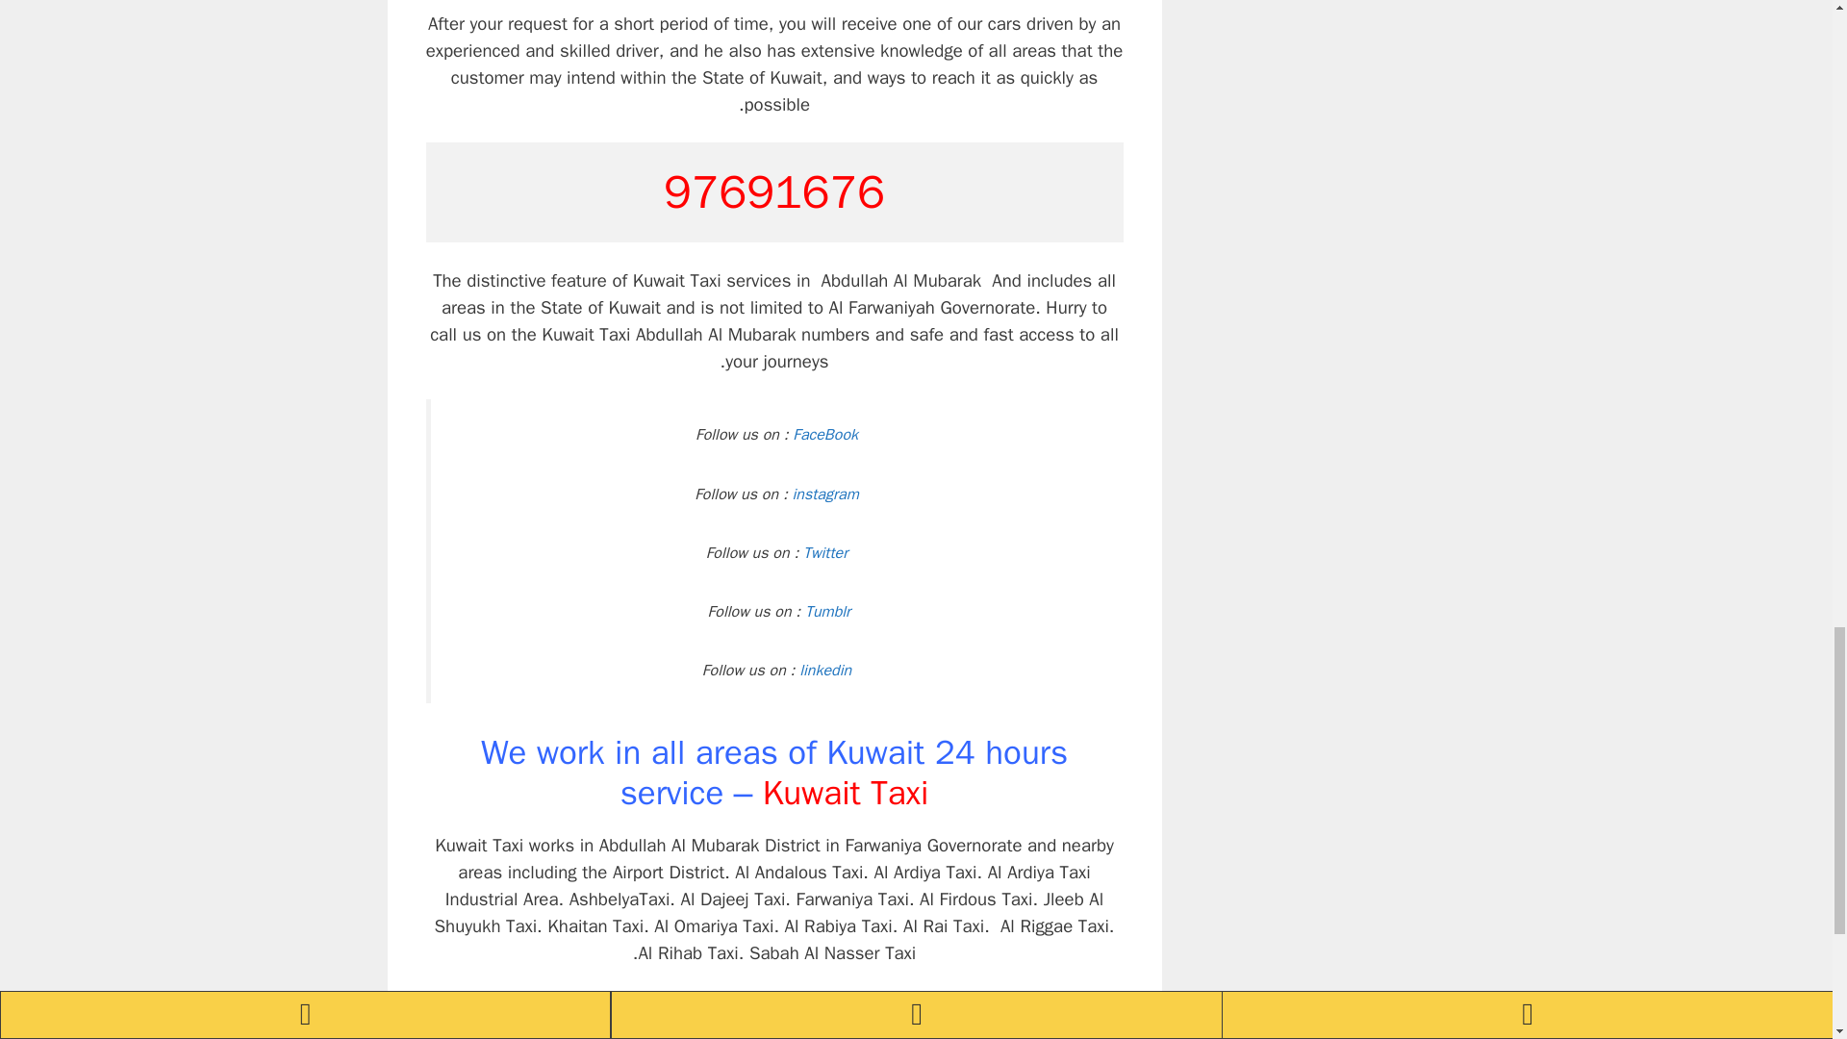 The height and width of the screenshot is (1039, 1847). Describe the element at coordinates (720, 1010) in the screenshot. I see `Gmail` at that location.